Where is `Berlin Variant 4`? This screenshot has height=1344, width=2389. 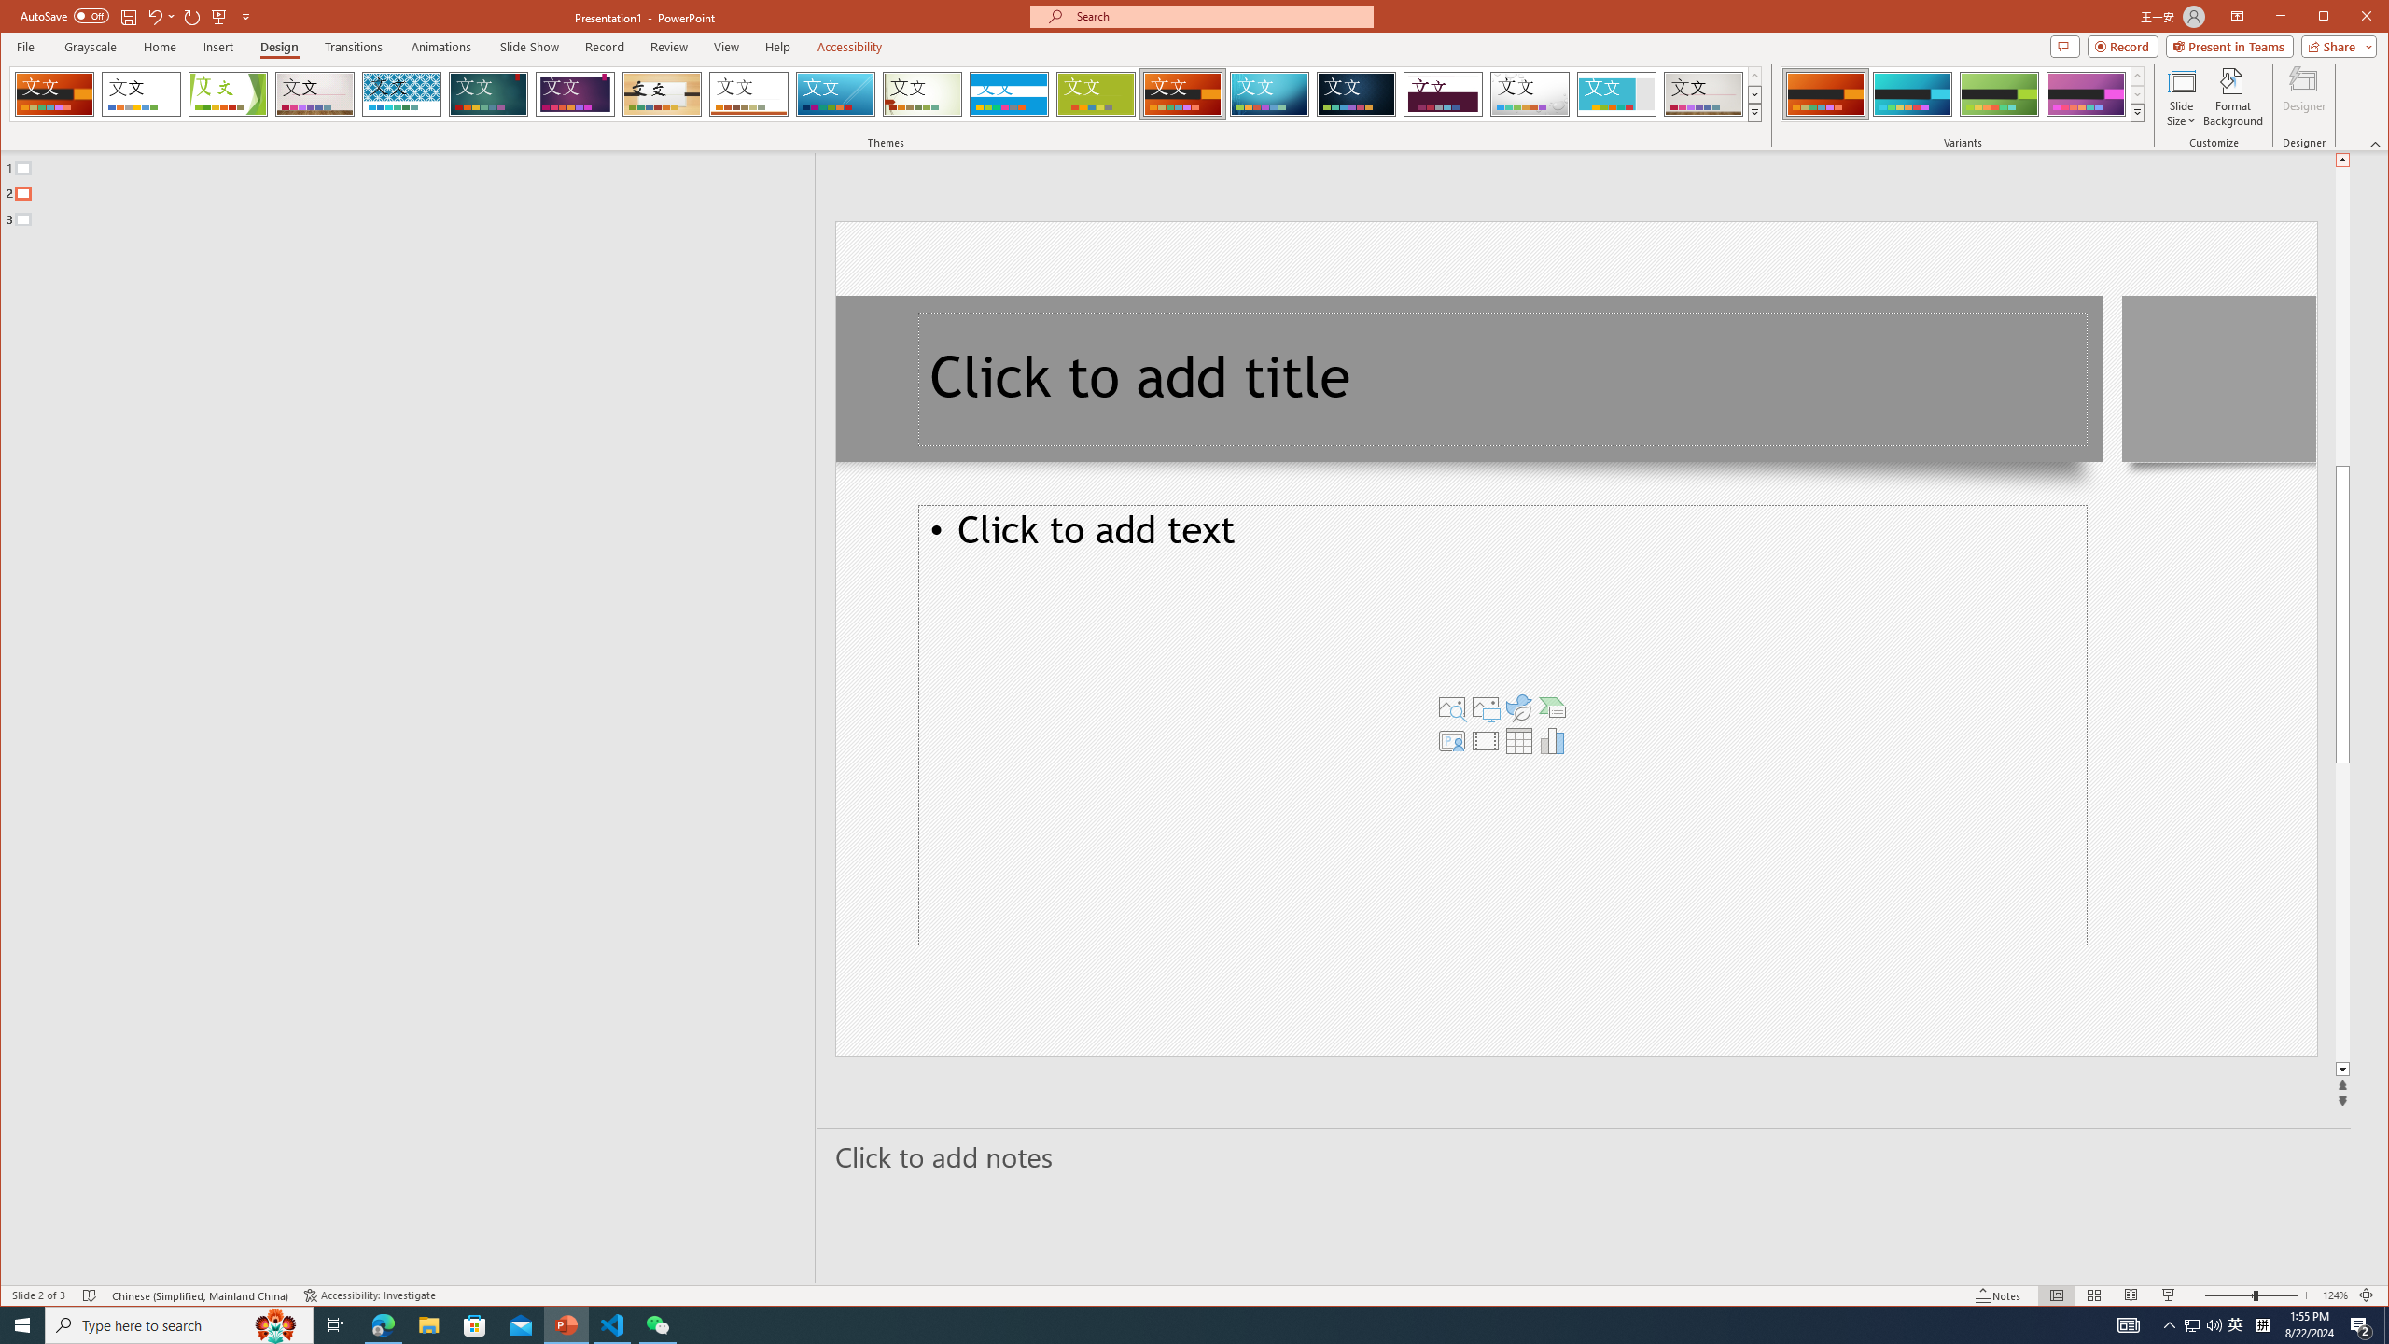
Berlin Variant 4 is located at coordinates (2085, 94).